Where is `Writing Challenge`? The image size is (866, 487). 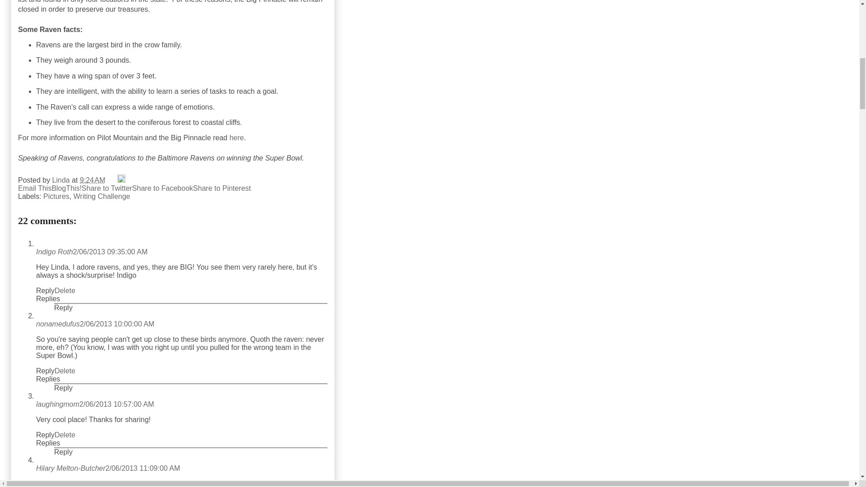
Writing Challenge is located at coordinates (102, 196).